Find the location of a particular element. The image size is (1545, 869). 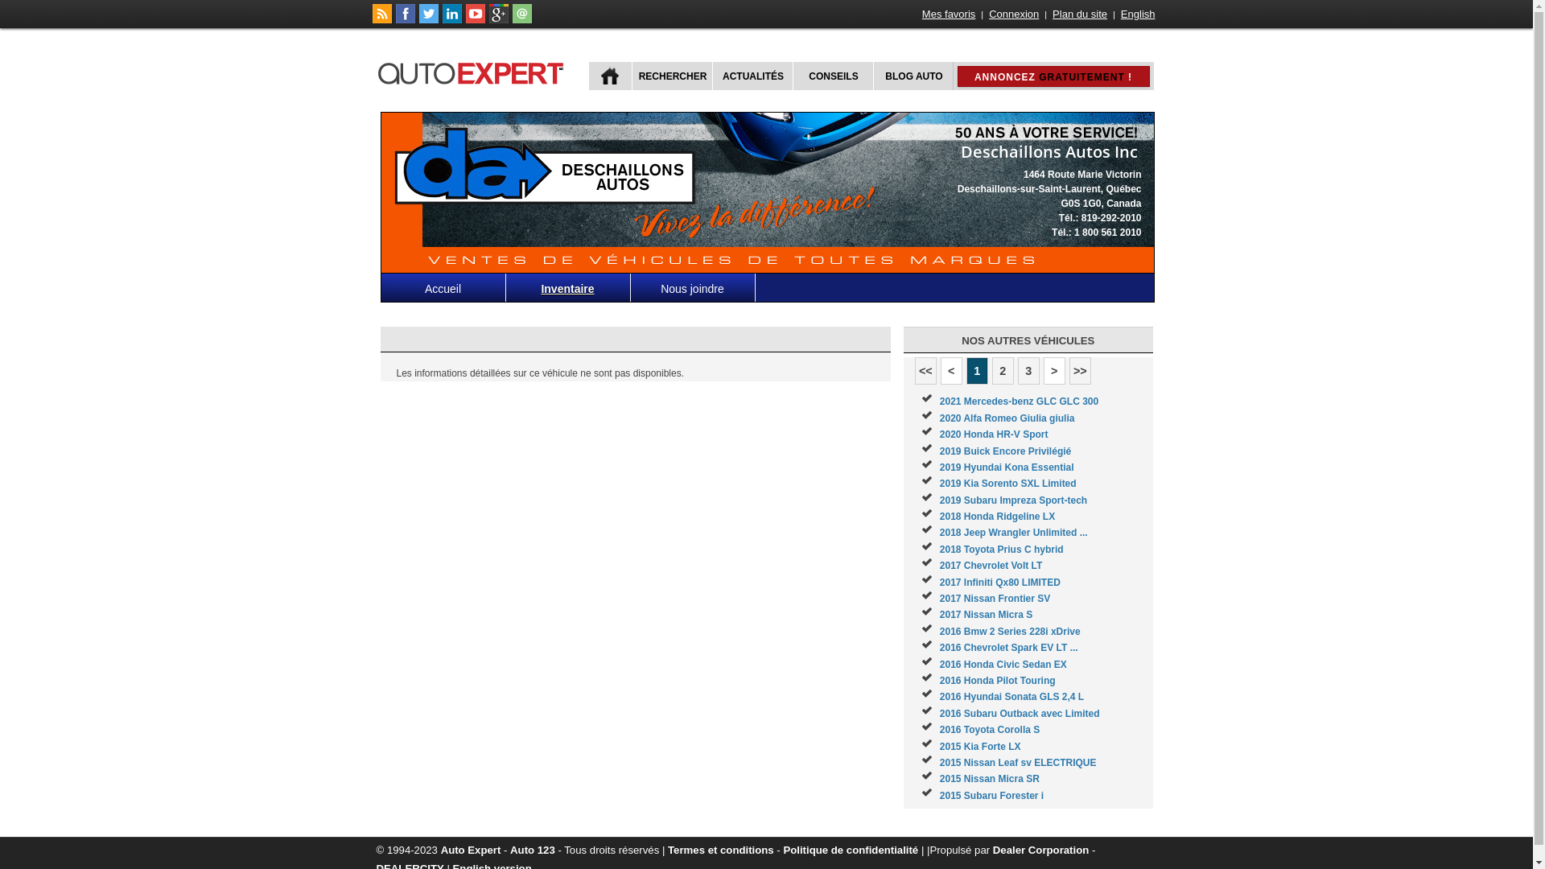

2018 Toyota Prius C hybrid is located at coordinates (1002, 550).